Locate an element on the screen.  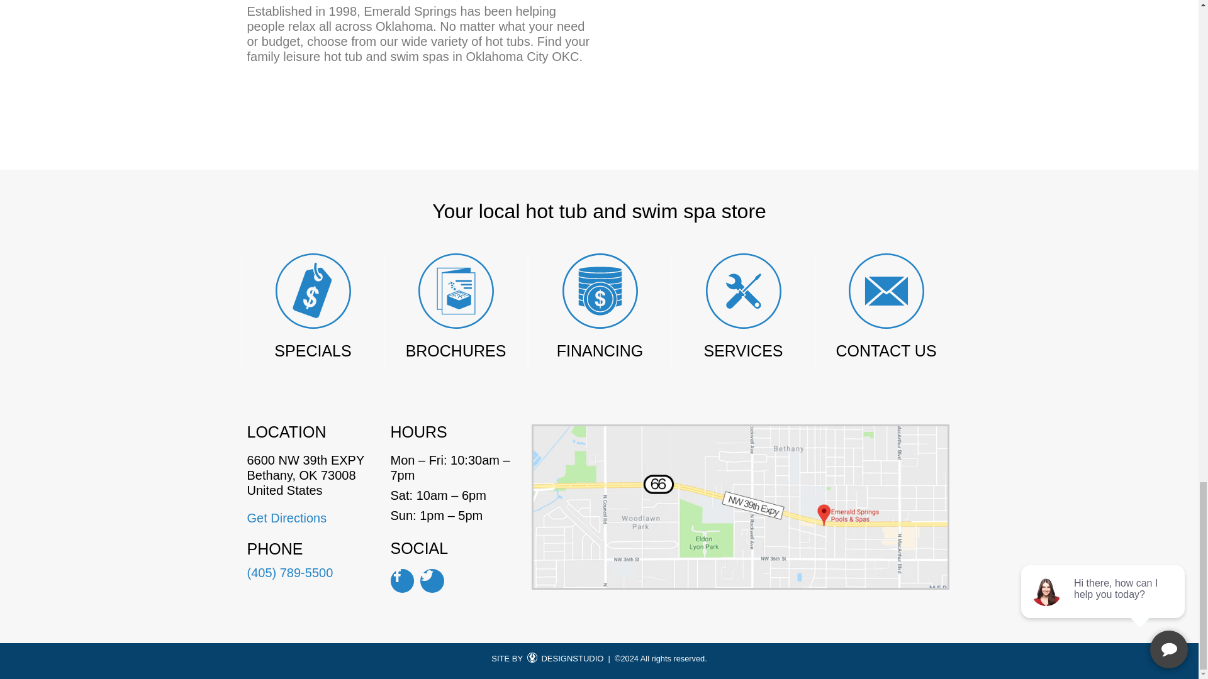
Emerald Springs Spas, 6600 NW 39th EXPY Bethany, OK 73008 is located at coordinates (778, 75).